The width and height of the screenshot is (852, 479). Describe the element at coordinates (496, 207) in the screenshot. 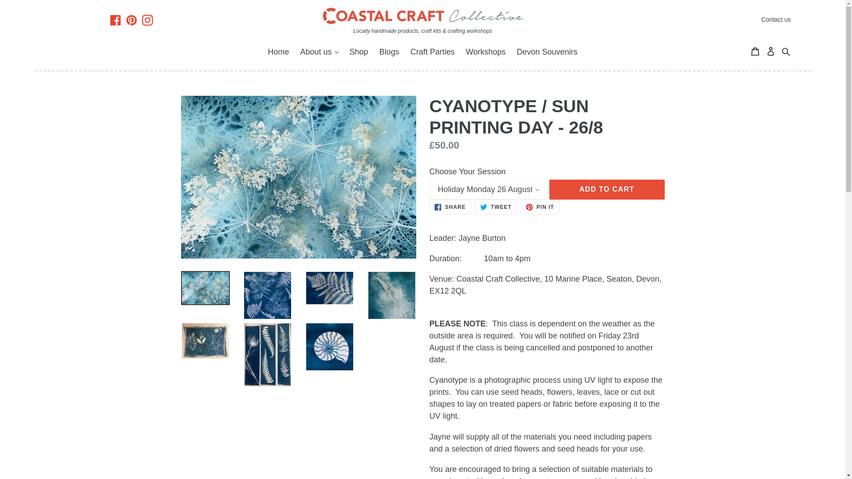

I see `Tweet on Twitter` at that location.